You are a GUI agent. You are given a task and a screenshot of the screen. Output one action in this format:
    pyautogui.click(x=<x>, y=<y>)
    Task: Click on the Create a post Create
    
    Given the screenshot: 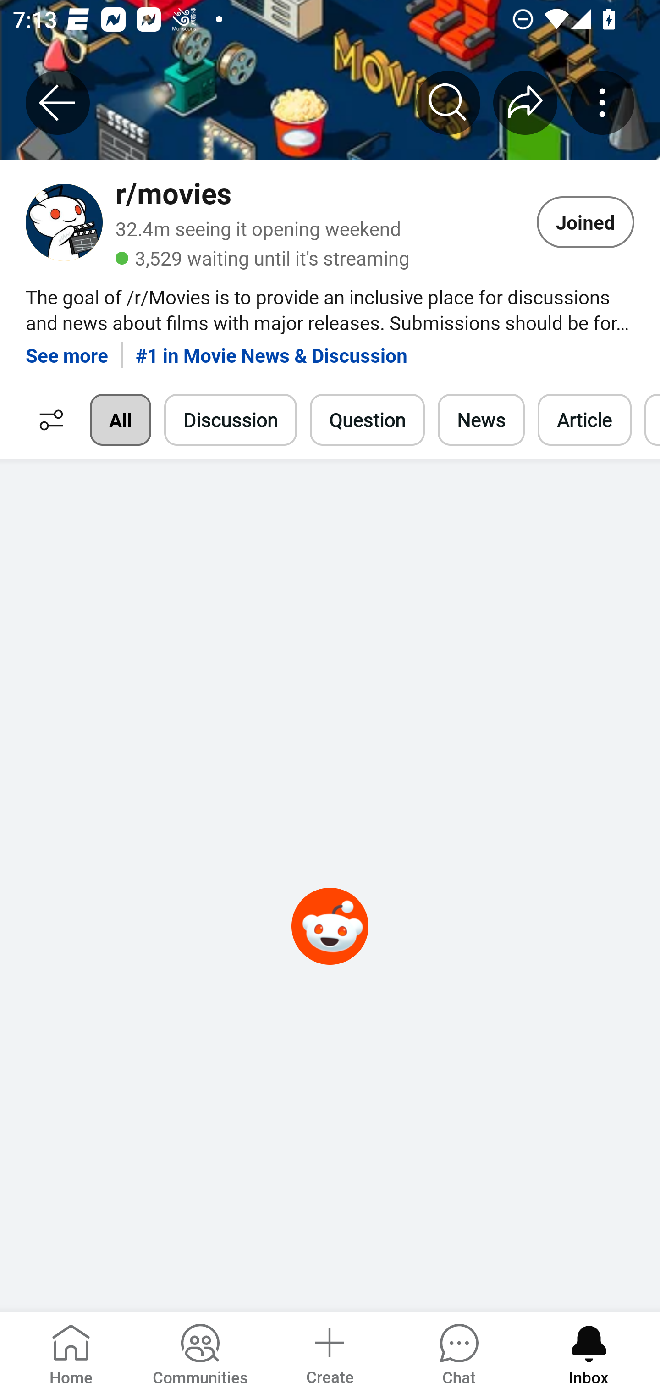 What is the action you would take?
    pyautogui.click(x=329, y=1352)
    